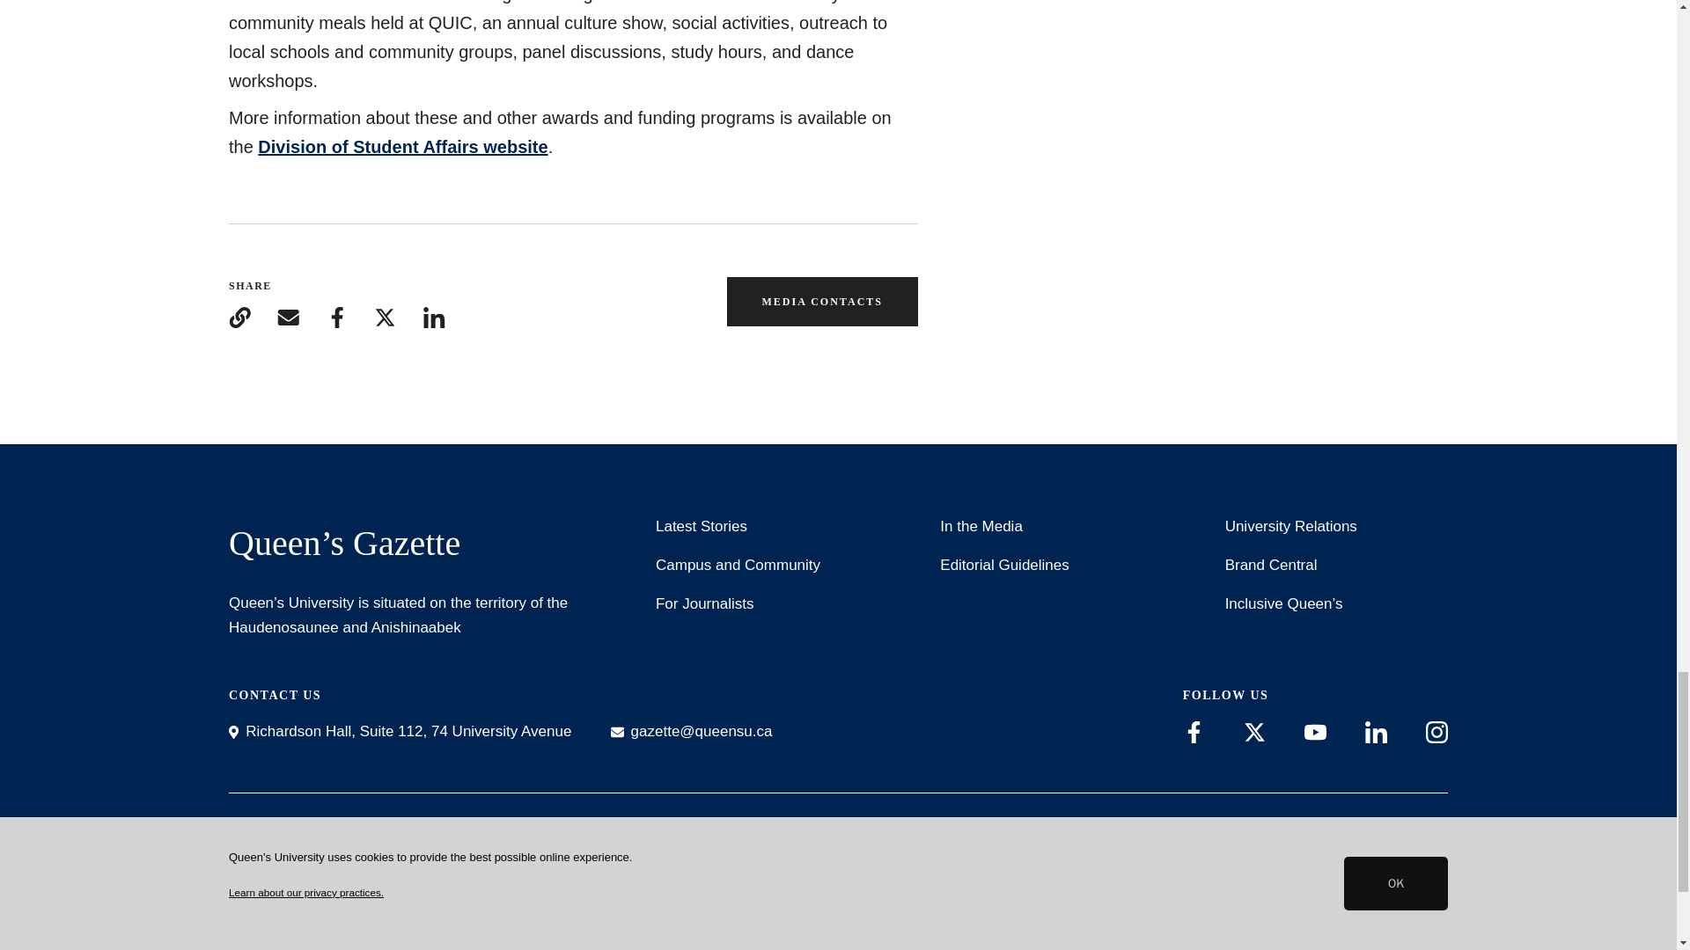  What do you see at coordinates (239, 317) in the screenshot?
I see `Copy link to clipboard` at bounding box center [239, 317].